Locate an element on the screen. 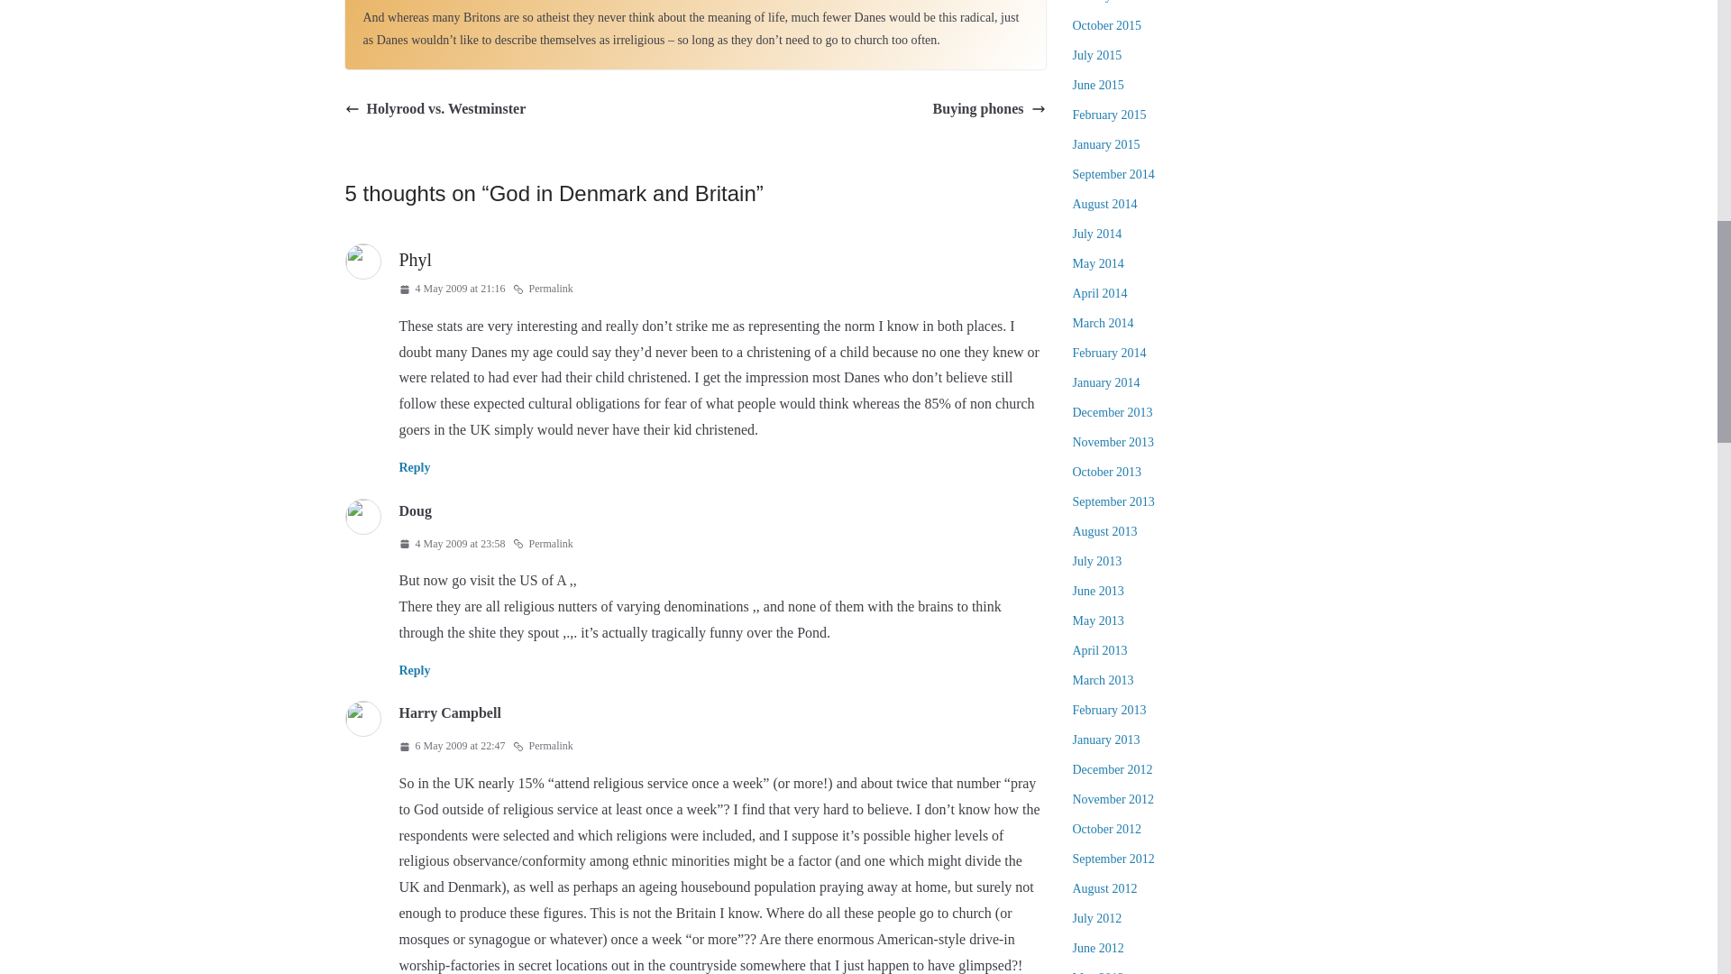 This screenshot has height=974, width=1731. Permalink is located at coordinates (543, 289).